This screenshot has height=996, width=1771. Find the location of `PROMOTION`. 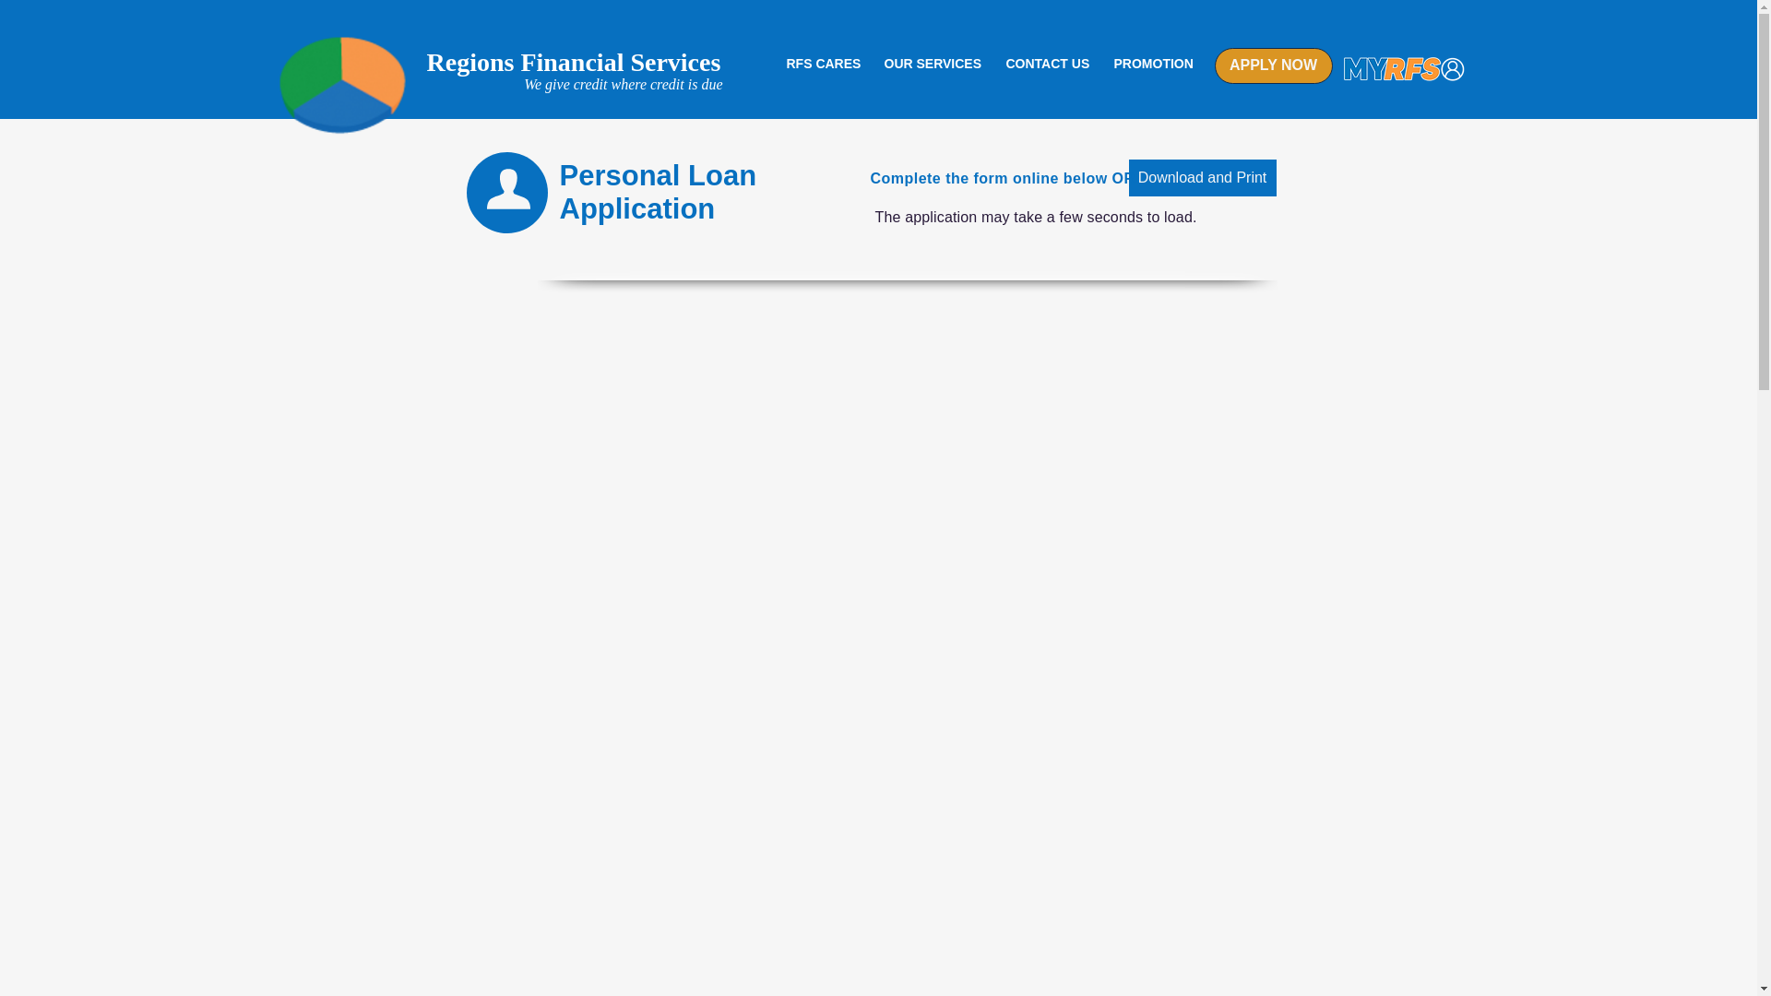

PROMOTION is located at coordinates (1153, 64).